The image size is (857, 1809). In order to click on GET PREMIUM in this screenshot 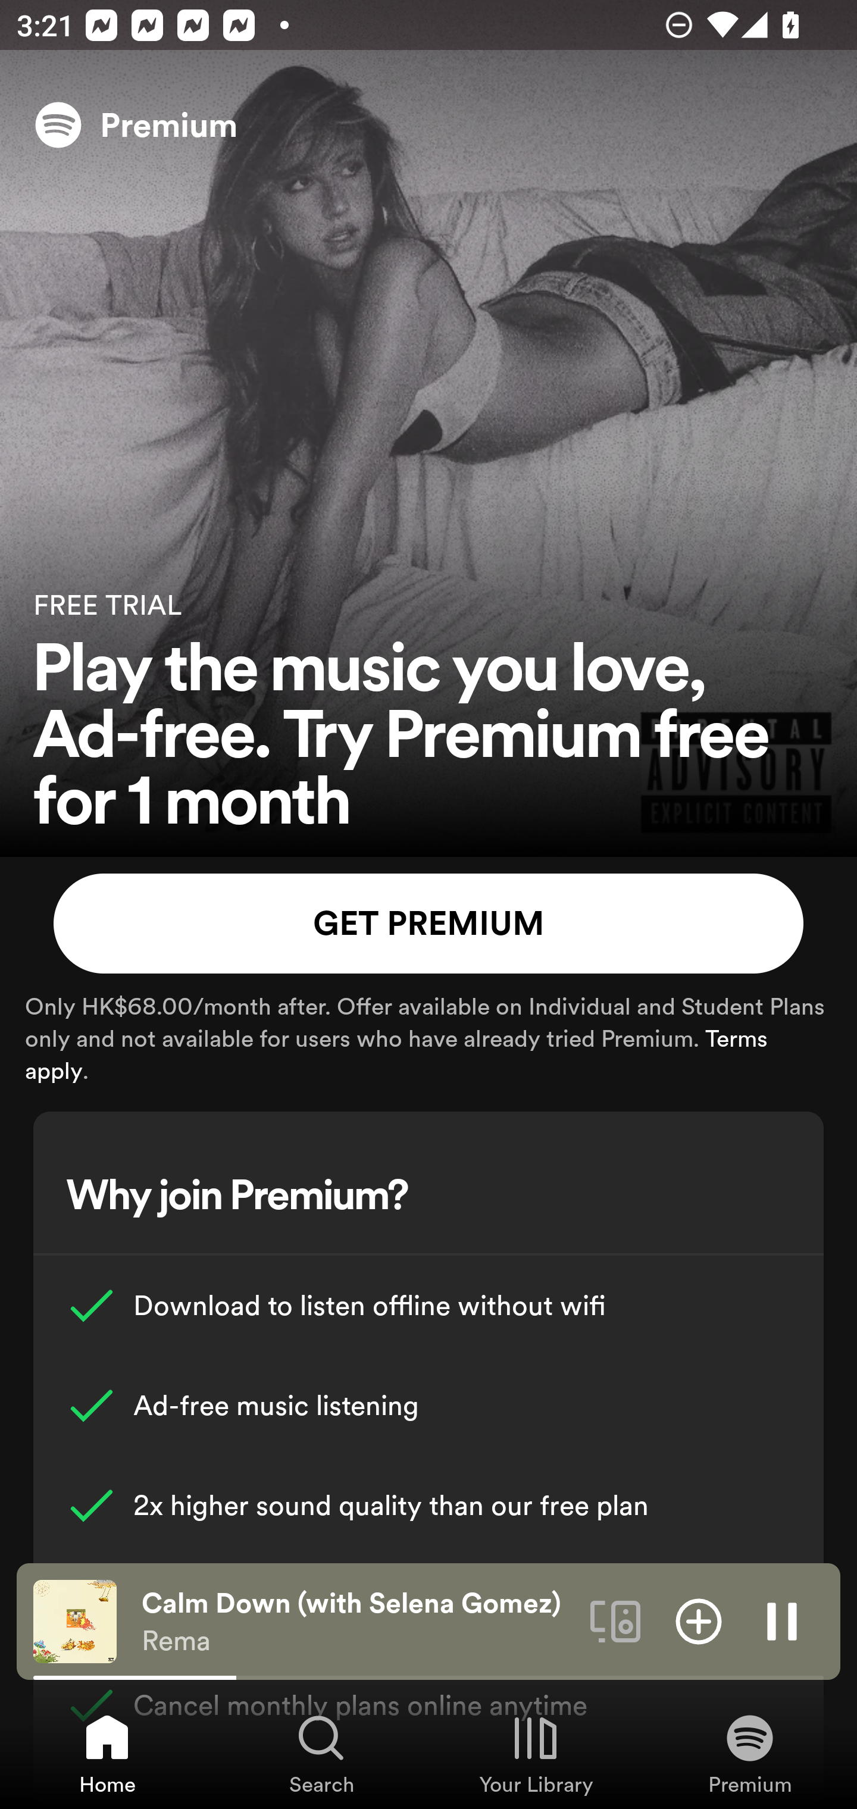, I will do `click(428, 924)`.